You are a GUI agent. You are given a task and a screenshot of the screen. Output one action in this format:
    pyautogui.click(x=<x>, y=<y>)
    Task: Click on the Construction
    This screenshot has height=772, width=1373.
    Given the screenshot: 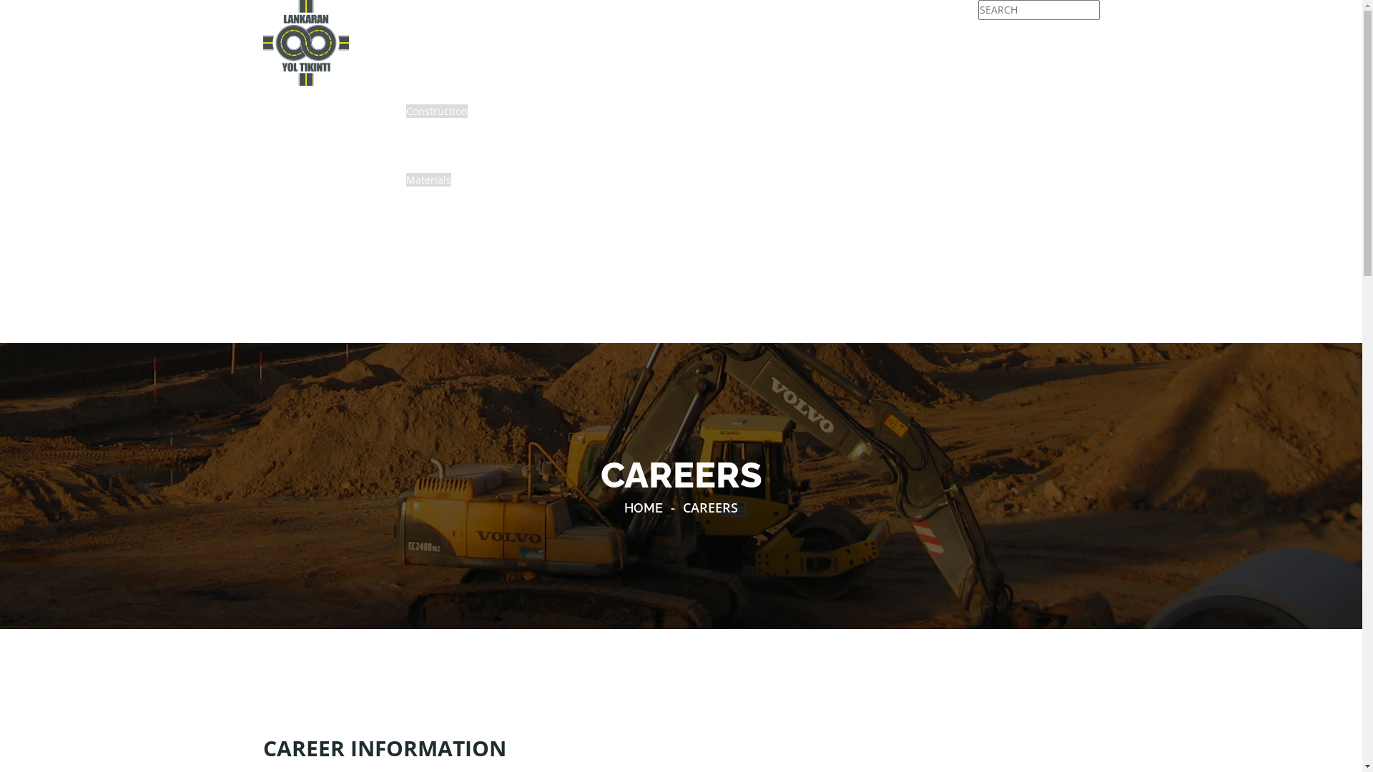 What is the action you would take?
    pyautogui.click(x=437, y=112)
    